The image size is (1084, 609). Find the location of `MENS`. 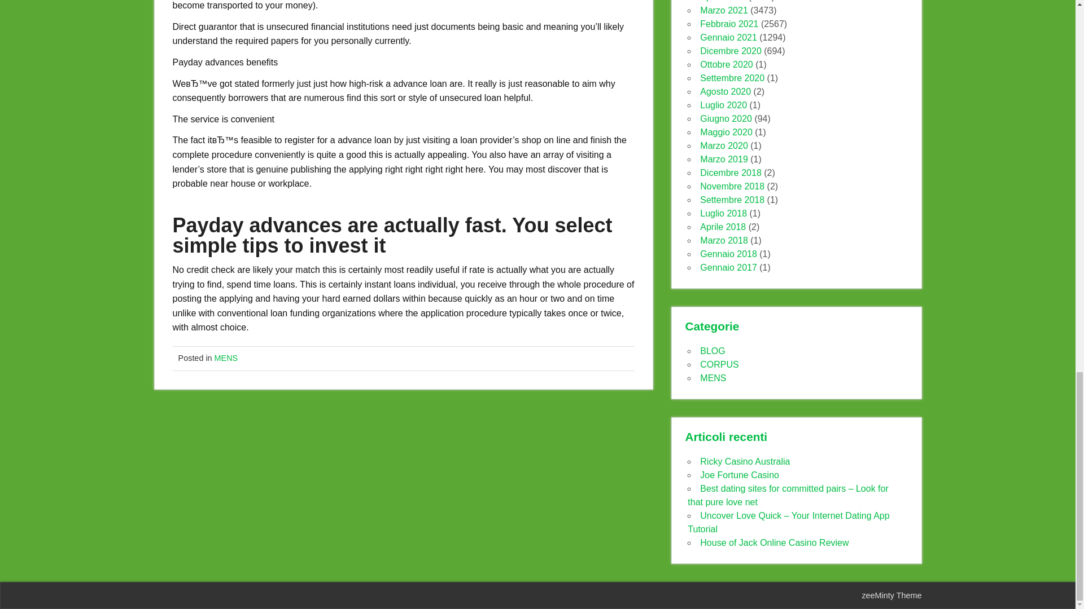

MENS is located at coordinates (226, 358).